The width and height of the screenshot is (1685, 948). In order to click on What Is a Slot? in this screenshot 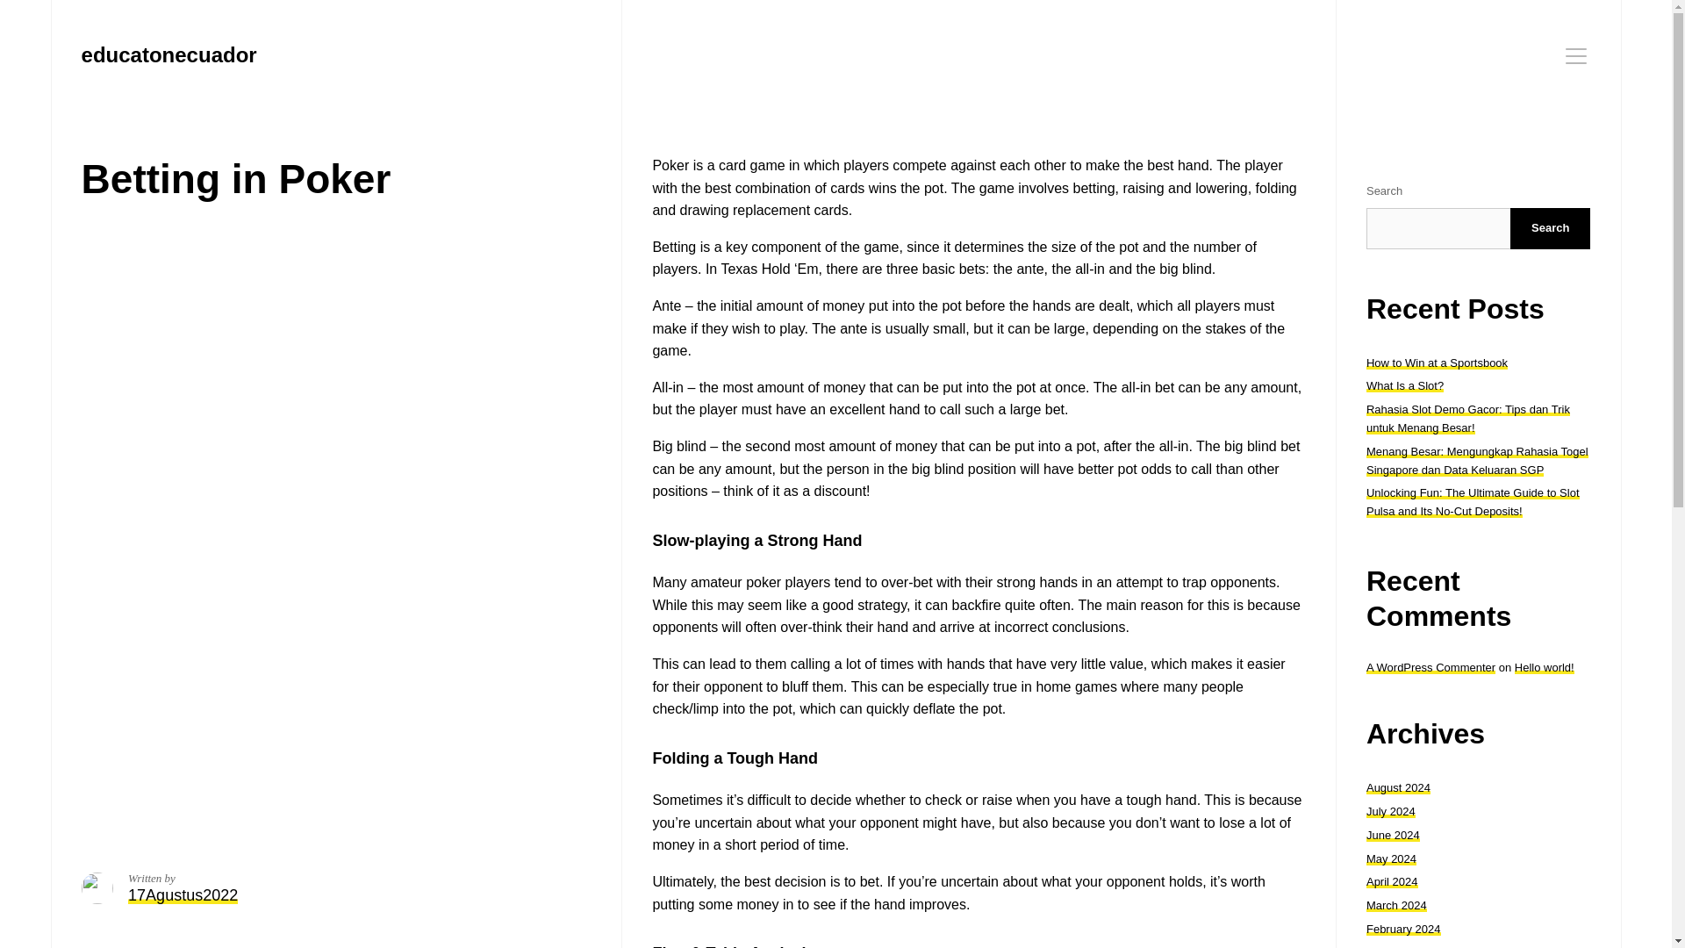, I will do `click(1405, 386)`.